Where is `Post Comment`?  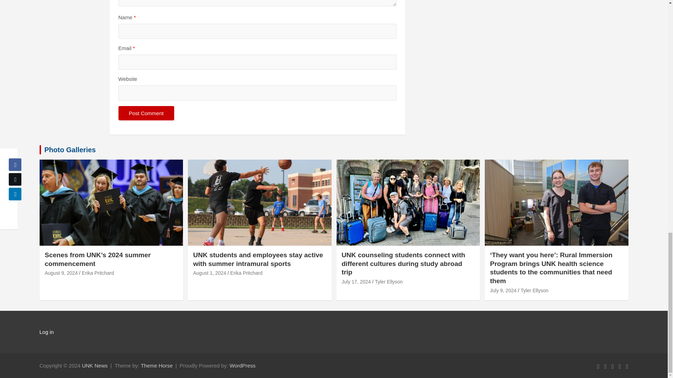
Post Comment is located at coordinates (146, 113).